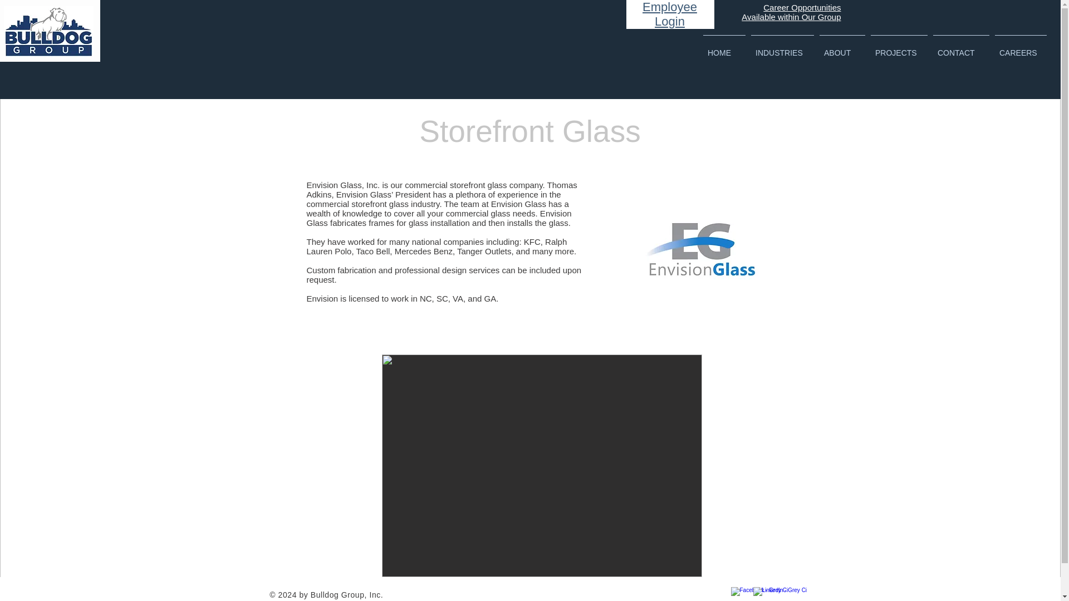 The height and width of the screenshot is (601, 1069). What do you see at coordinates (791, 12) in the screenshot?
I see `HOME` at bounding box center [791, 12].